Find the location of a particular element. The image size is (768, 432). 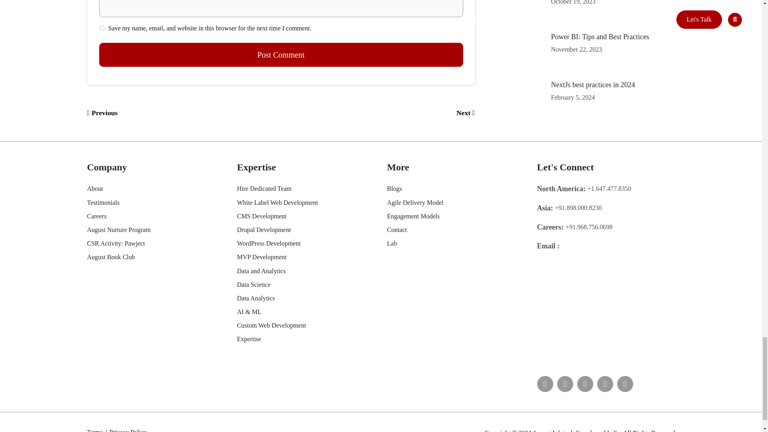

Next is located at coordinates (466, 113).